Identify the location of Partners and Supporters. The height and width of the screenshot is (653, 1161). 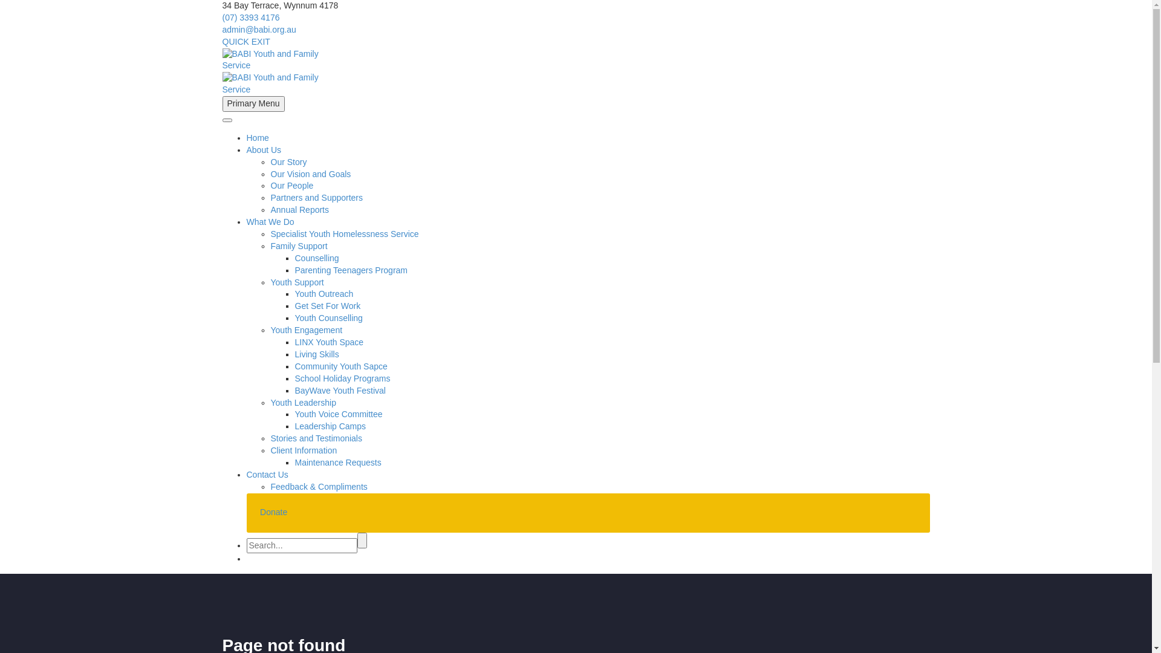
(317, 198).